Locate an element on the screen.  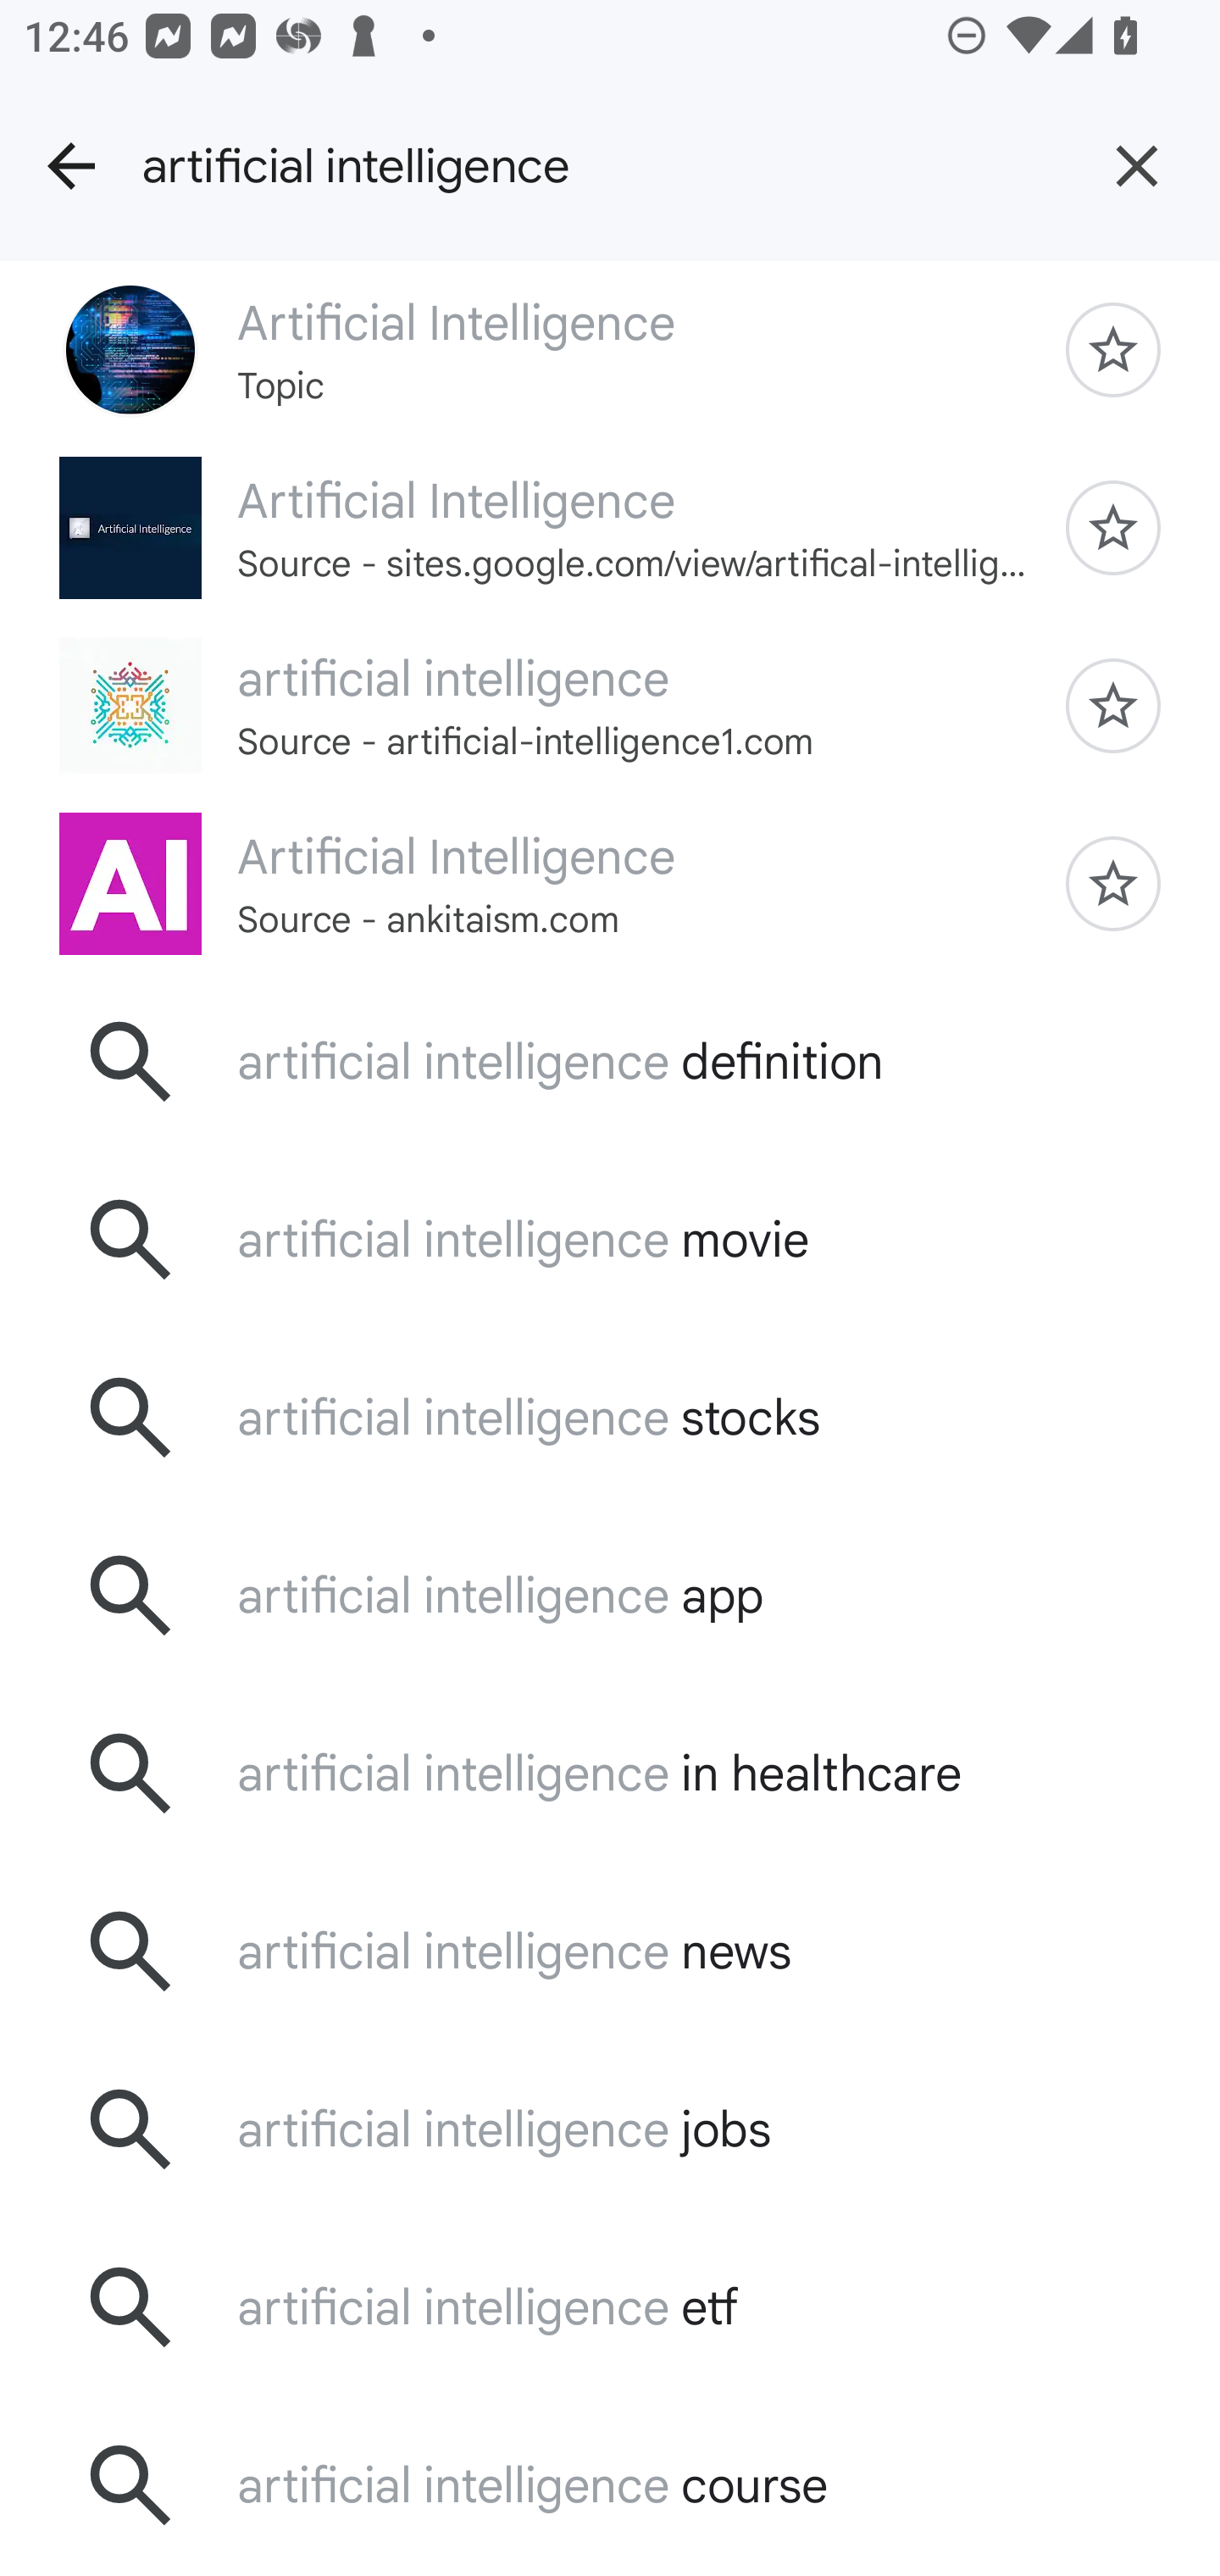
artificial intelligence movie is located at coordinates (610, 1240).